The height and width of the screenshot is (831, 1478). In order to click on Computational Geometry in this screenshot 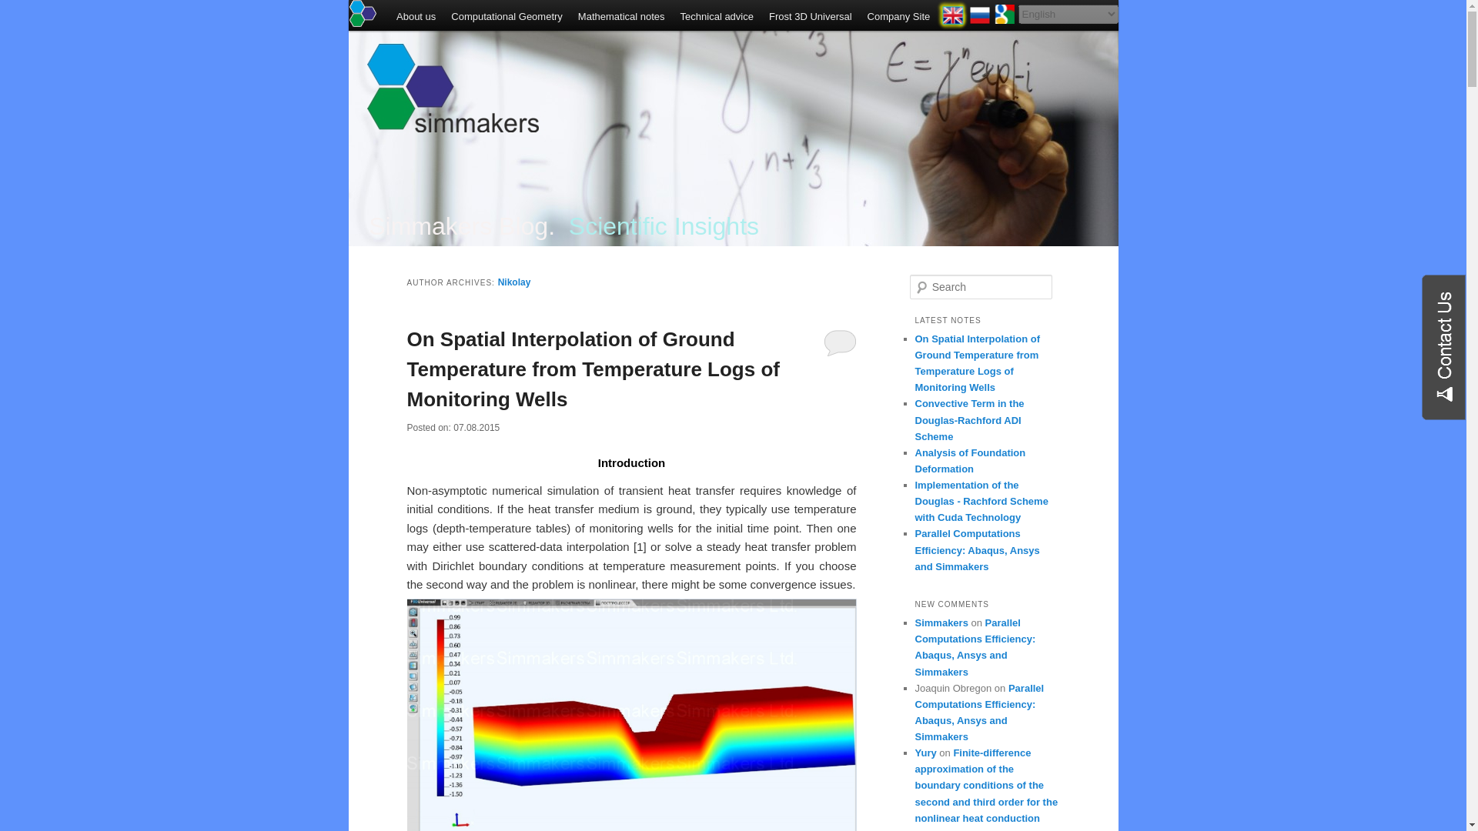, I will do `click(507, 17)`.